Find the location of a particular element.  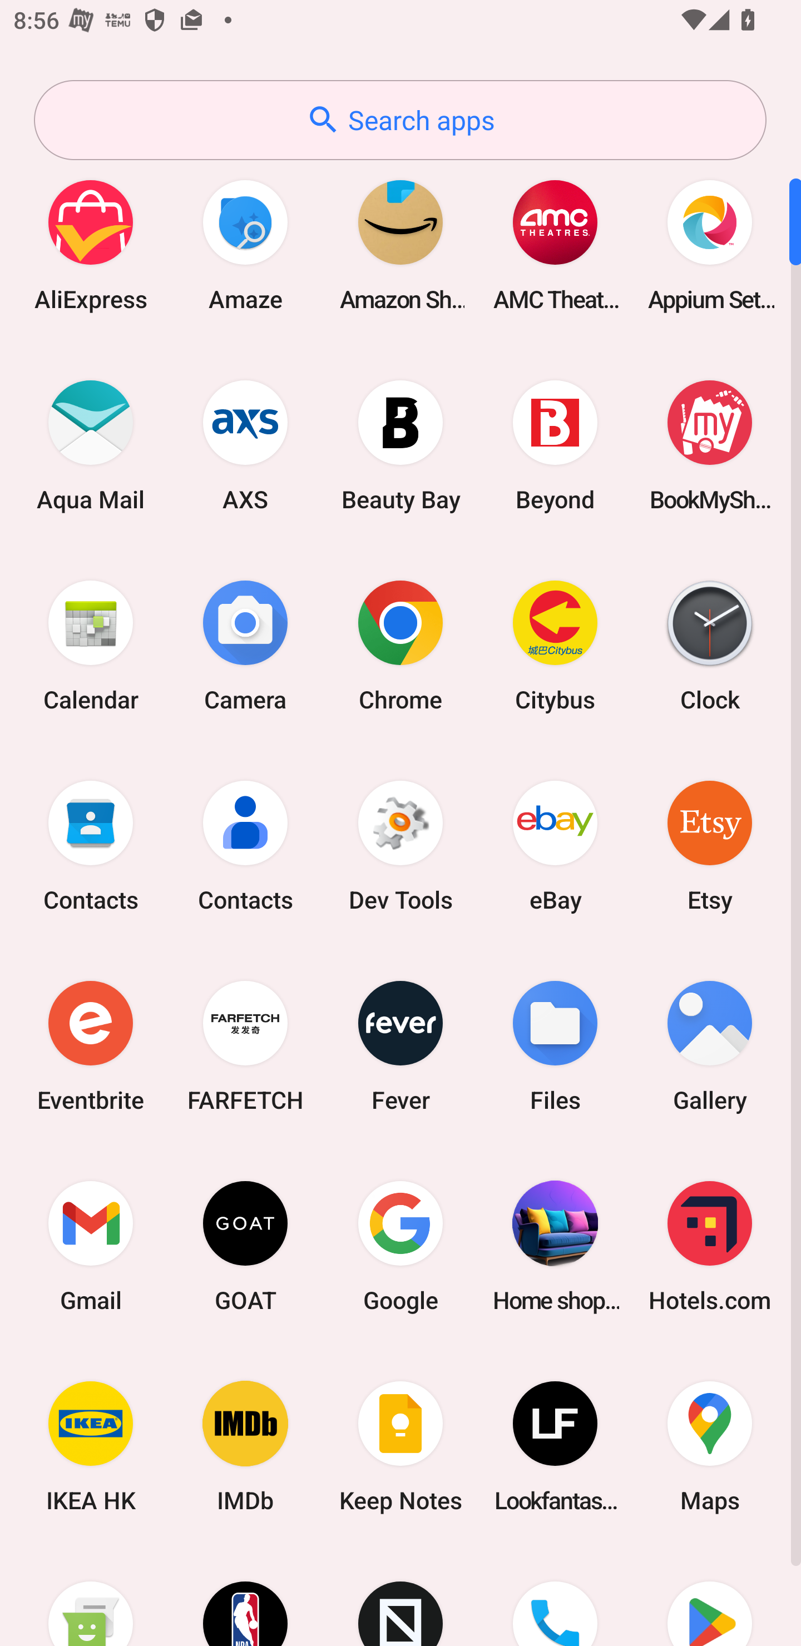

Appium Settings is located at coordinates (710, 245).